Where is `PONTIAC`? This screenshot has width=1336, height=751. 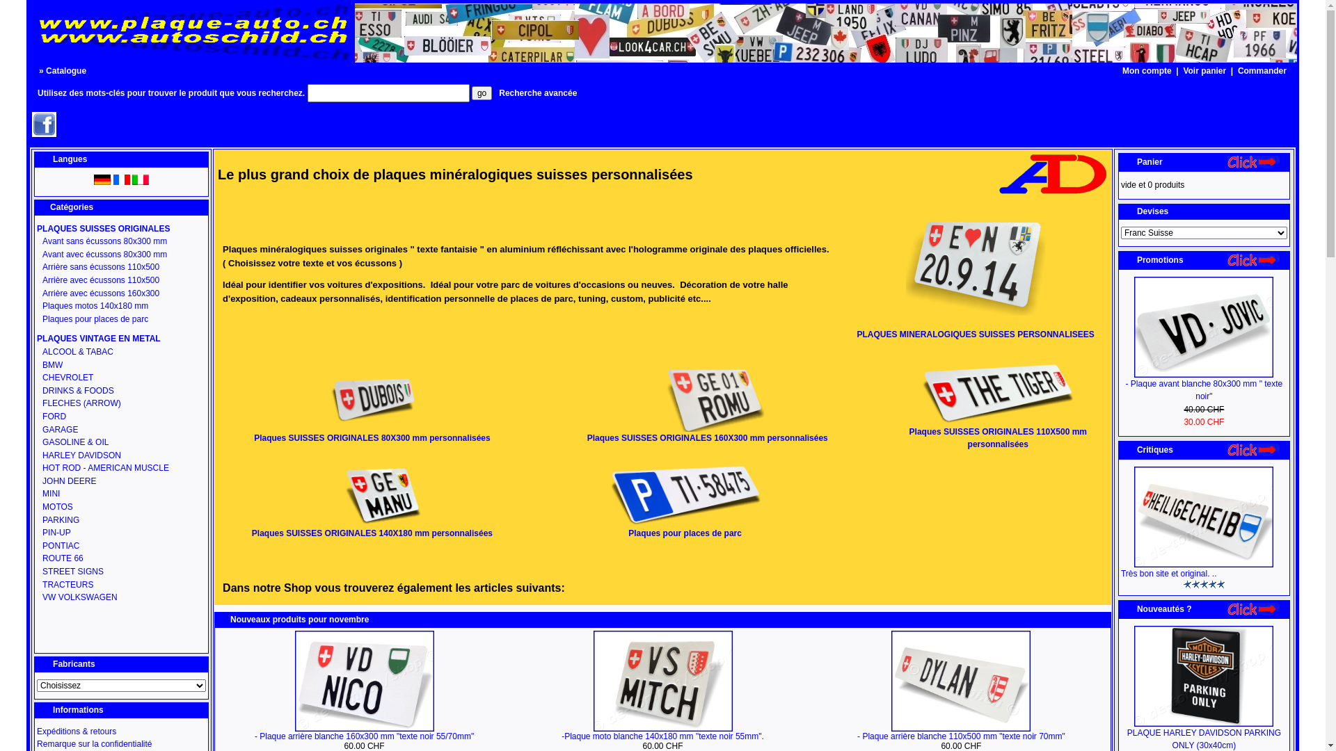
PONTIAC is located at coordinates (121, 547).